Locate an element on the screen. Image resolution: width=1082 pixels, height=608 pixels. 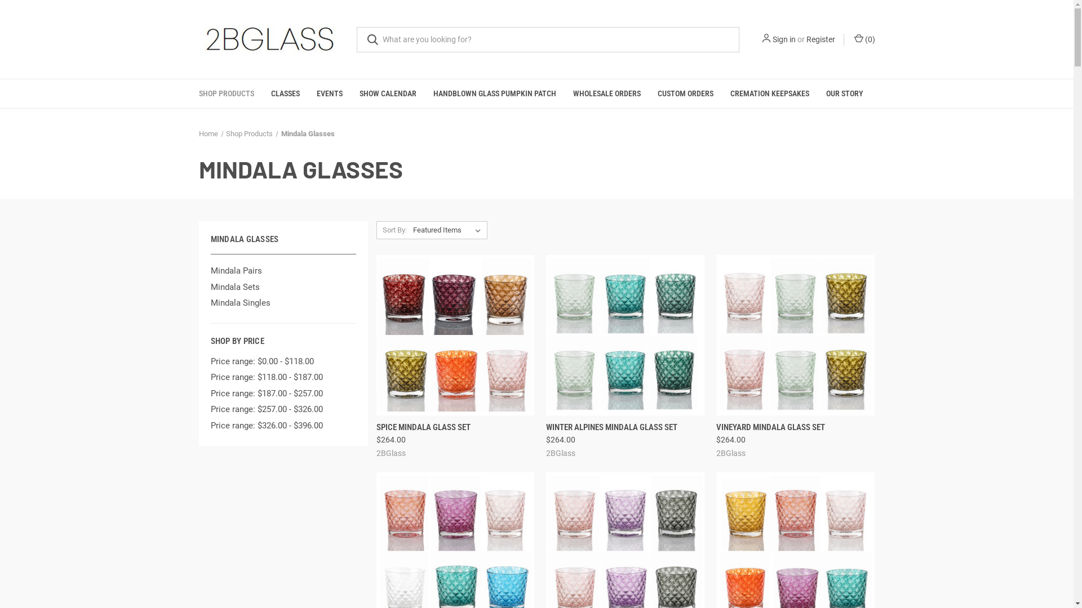
Mindala Sets is located at coordinates (283, 287).